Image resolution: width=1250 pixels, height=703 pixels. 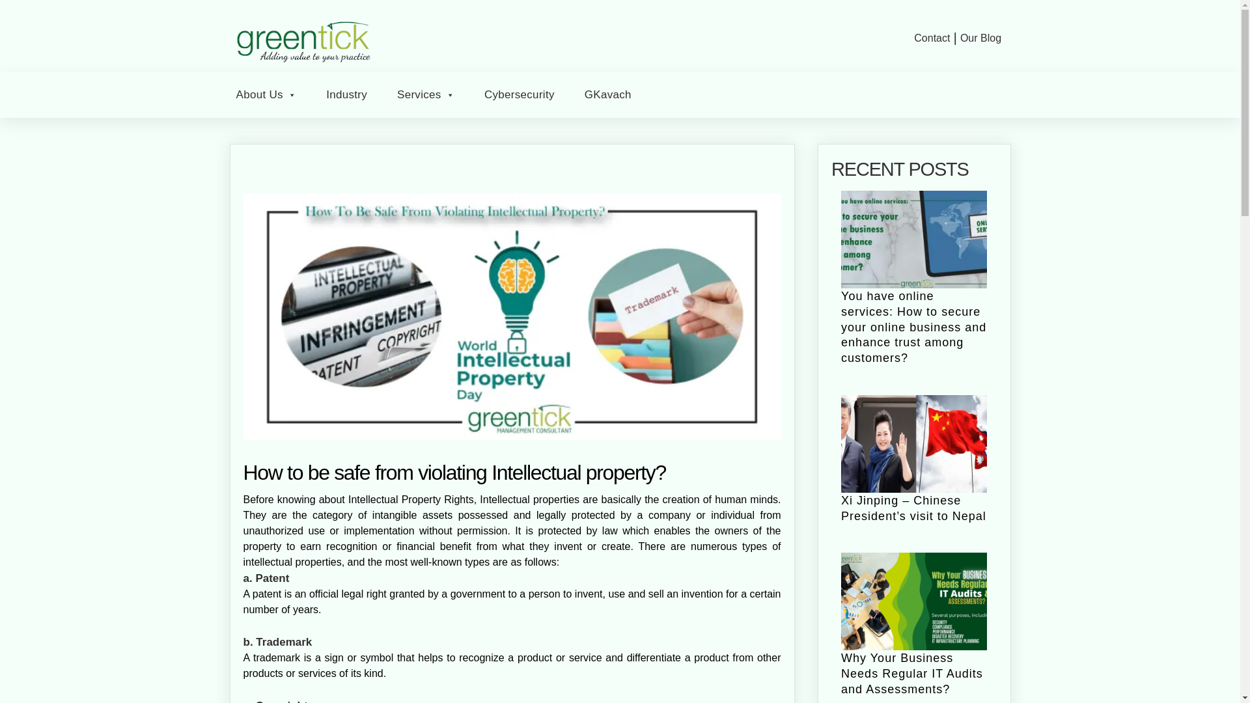 I want to click on Industry, so click(x=346, y=95).